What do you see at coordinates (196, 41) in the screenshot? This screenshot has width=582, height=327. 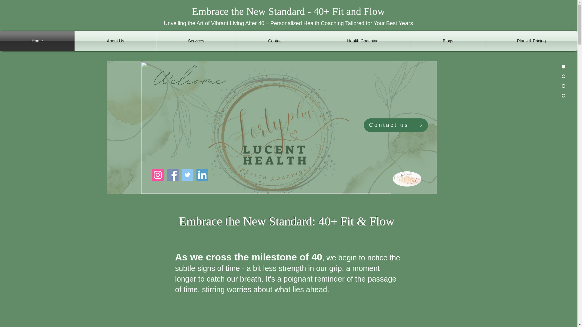 I see `Services` at bounding box center [196, 41].